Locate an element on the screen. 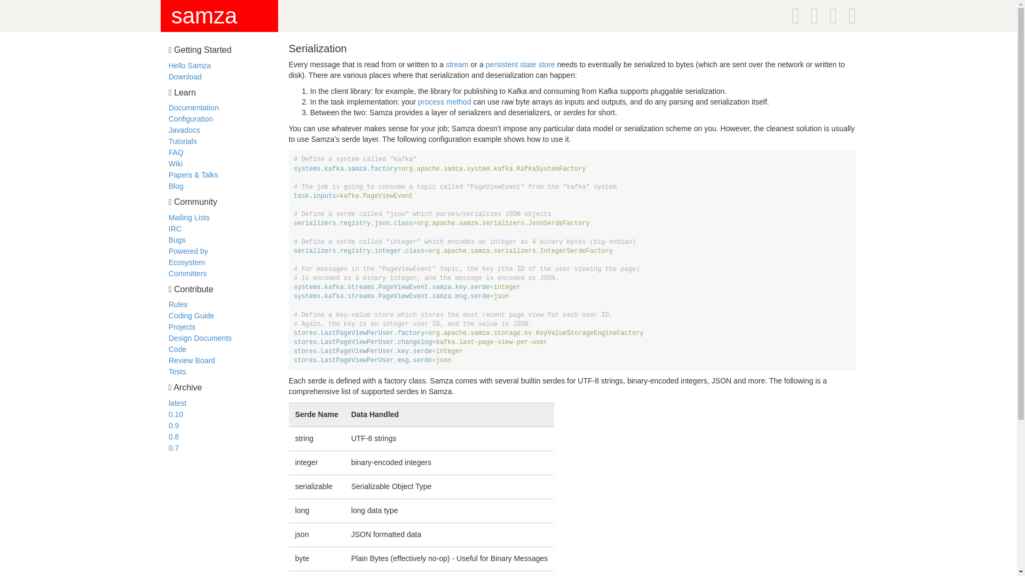 This screenshot has height=576, width=1025. Download is located at coordinates (185, 77).